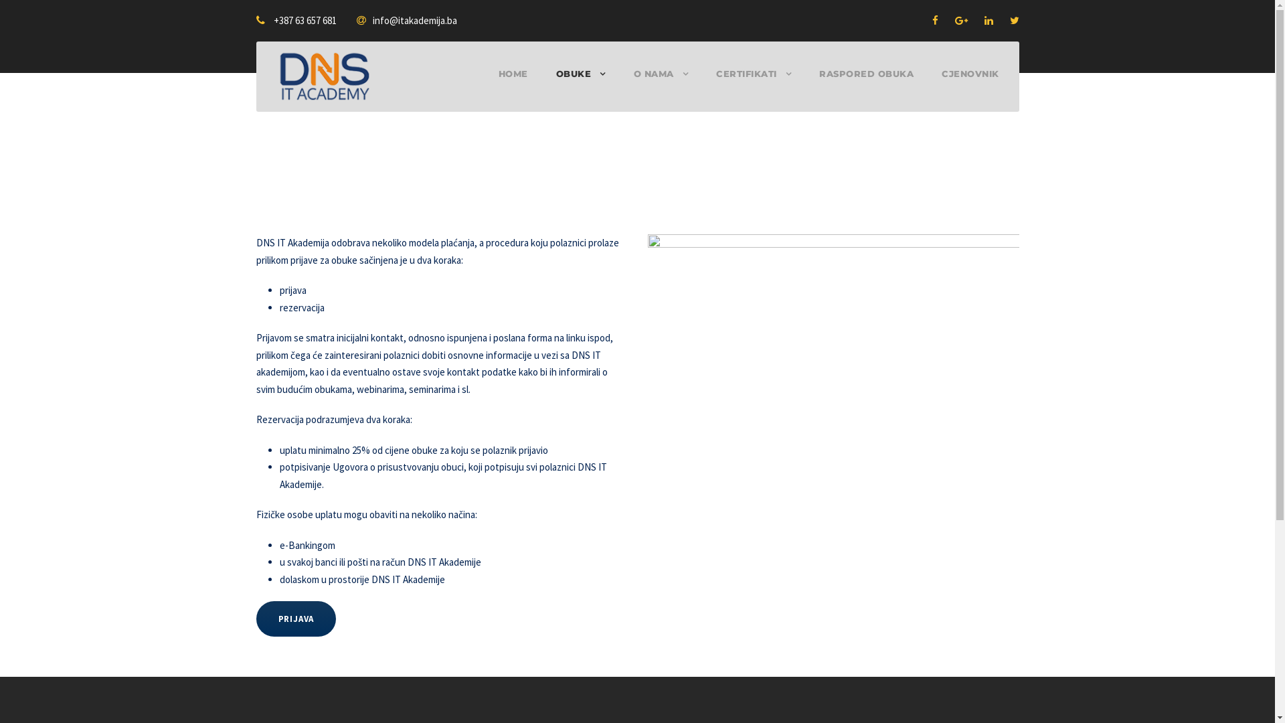 The height and width of the screenshot is (723, 1285). I want to click on security-1, so click(834, 373).